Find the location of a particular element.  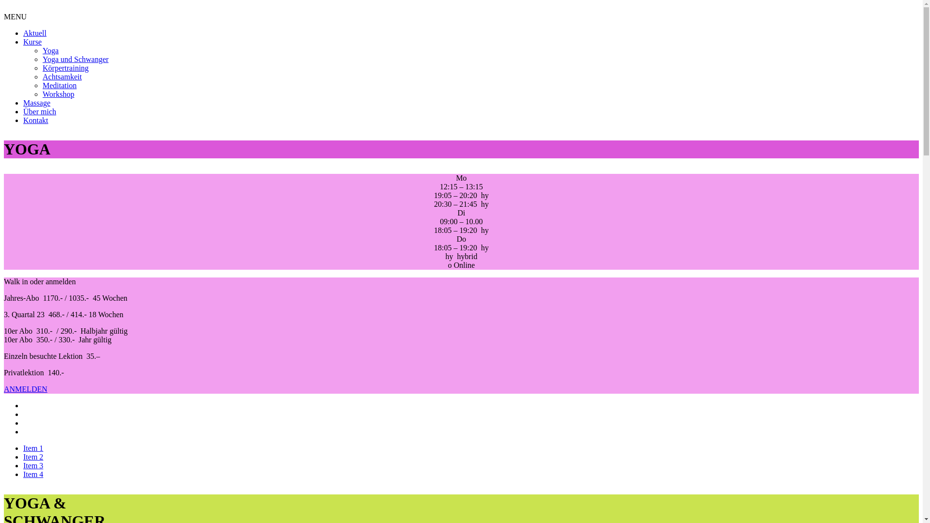

Meditation is located at coordinates (60, 85).